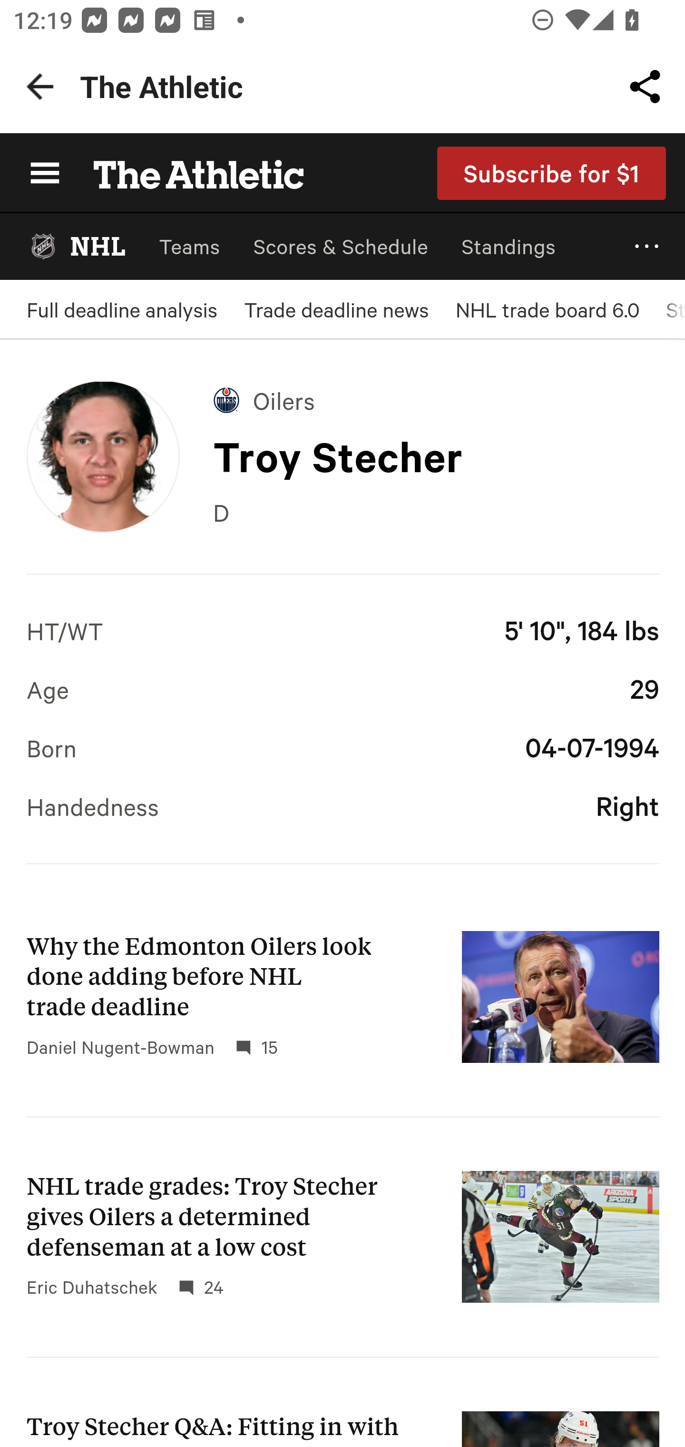 This screenshot has height=1447, width=685. I want to click on • • •, so click(647, 247).